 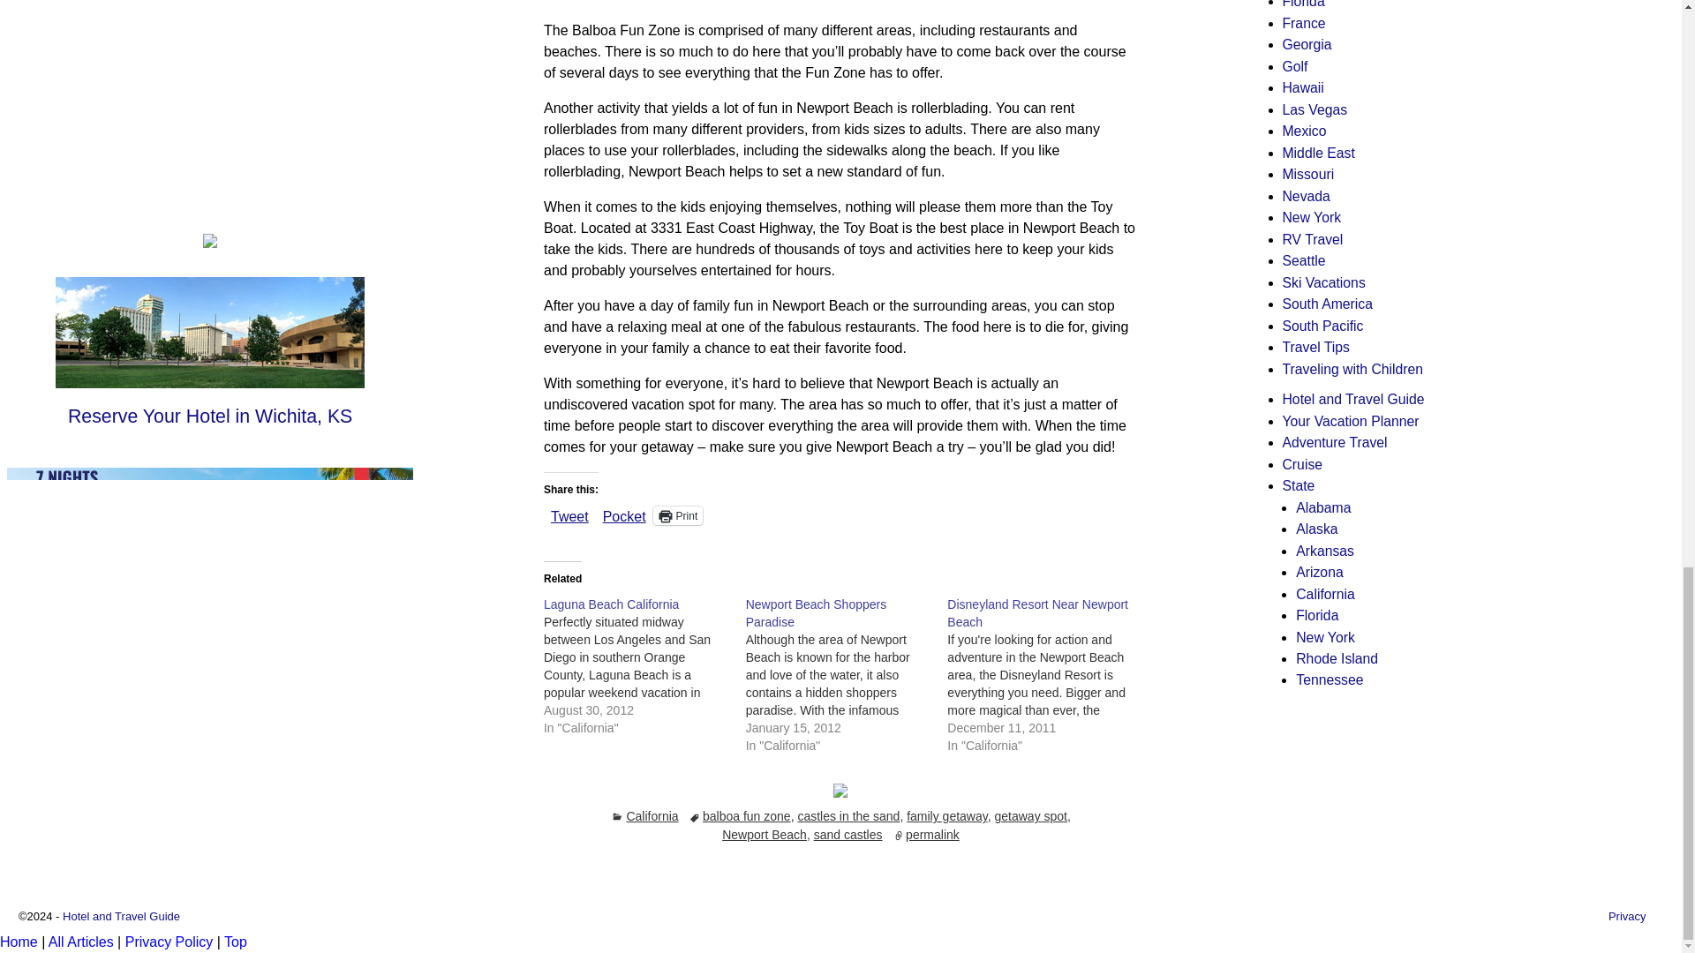 I want to click on family getaway, so click(x=947, y=815).